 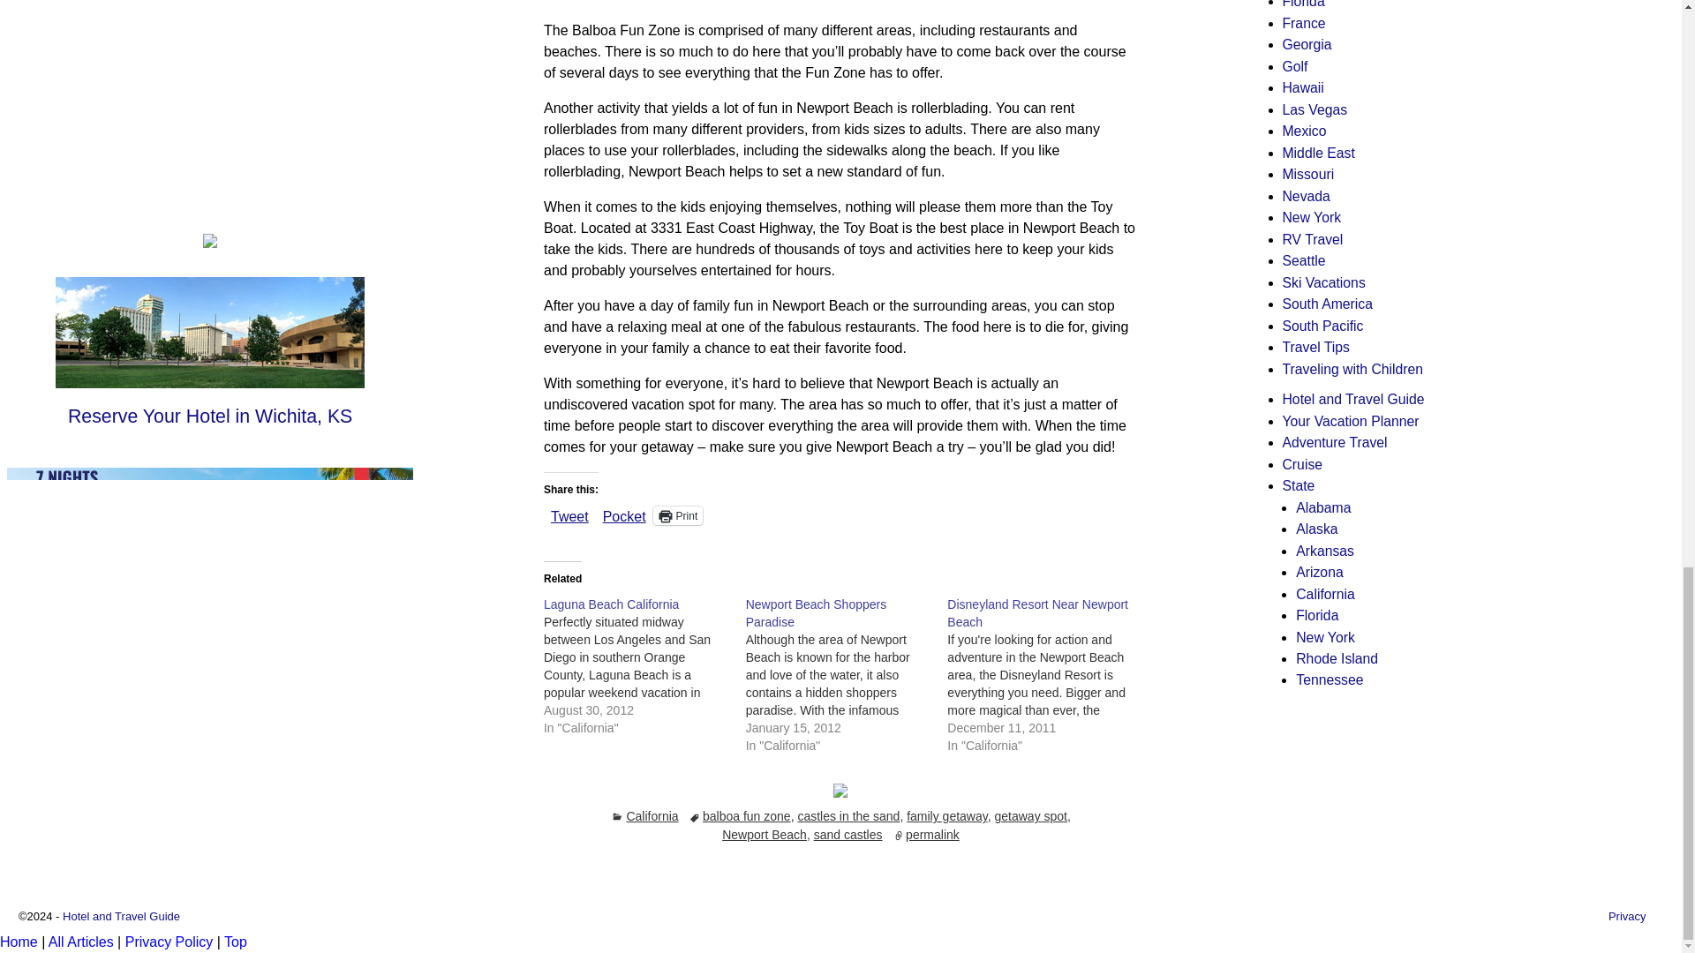 I want to click on family getaway, so click(x=947, y=815).